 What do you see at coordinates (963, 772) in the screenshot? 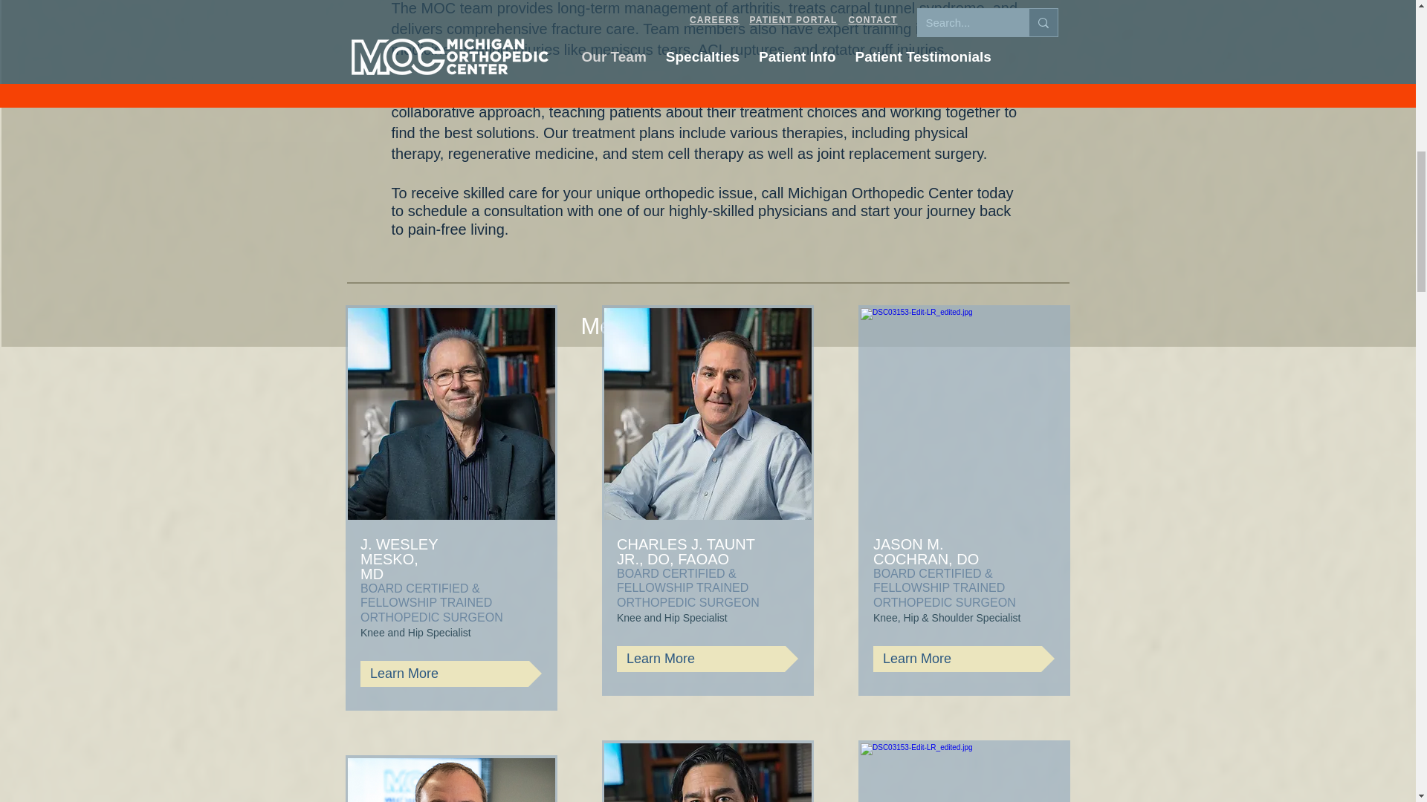
I see `D Mesko.jpeg` at bounding box center [963, 772].